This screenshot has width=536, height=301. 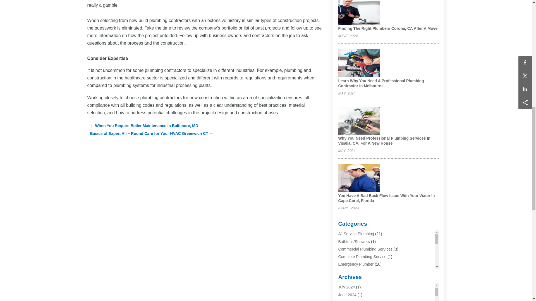 What do you see at coordinates (345, 294) in the screenshot?
I see `Plumber` at bounding box center [345, 294].